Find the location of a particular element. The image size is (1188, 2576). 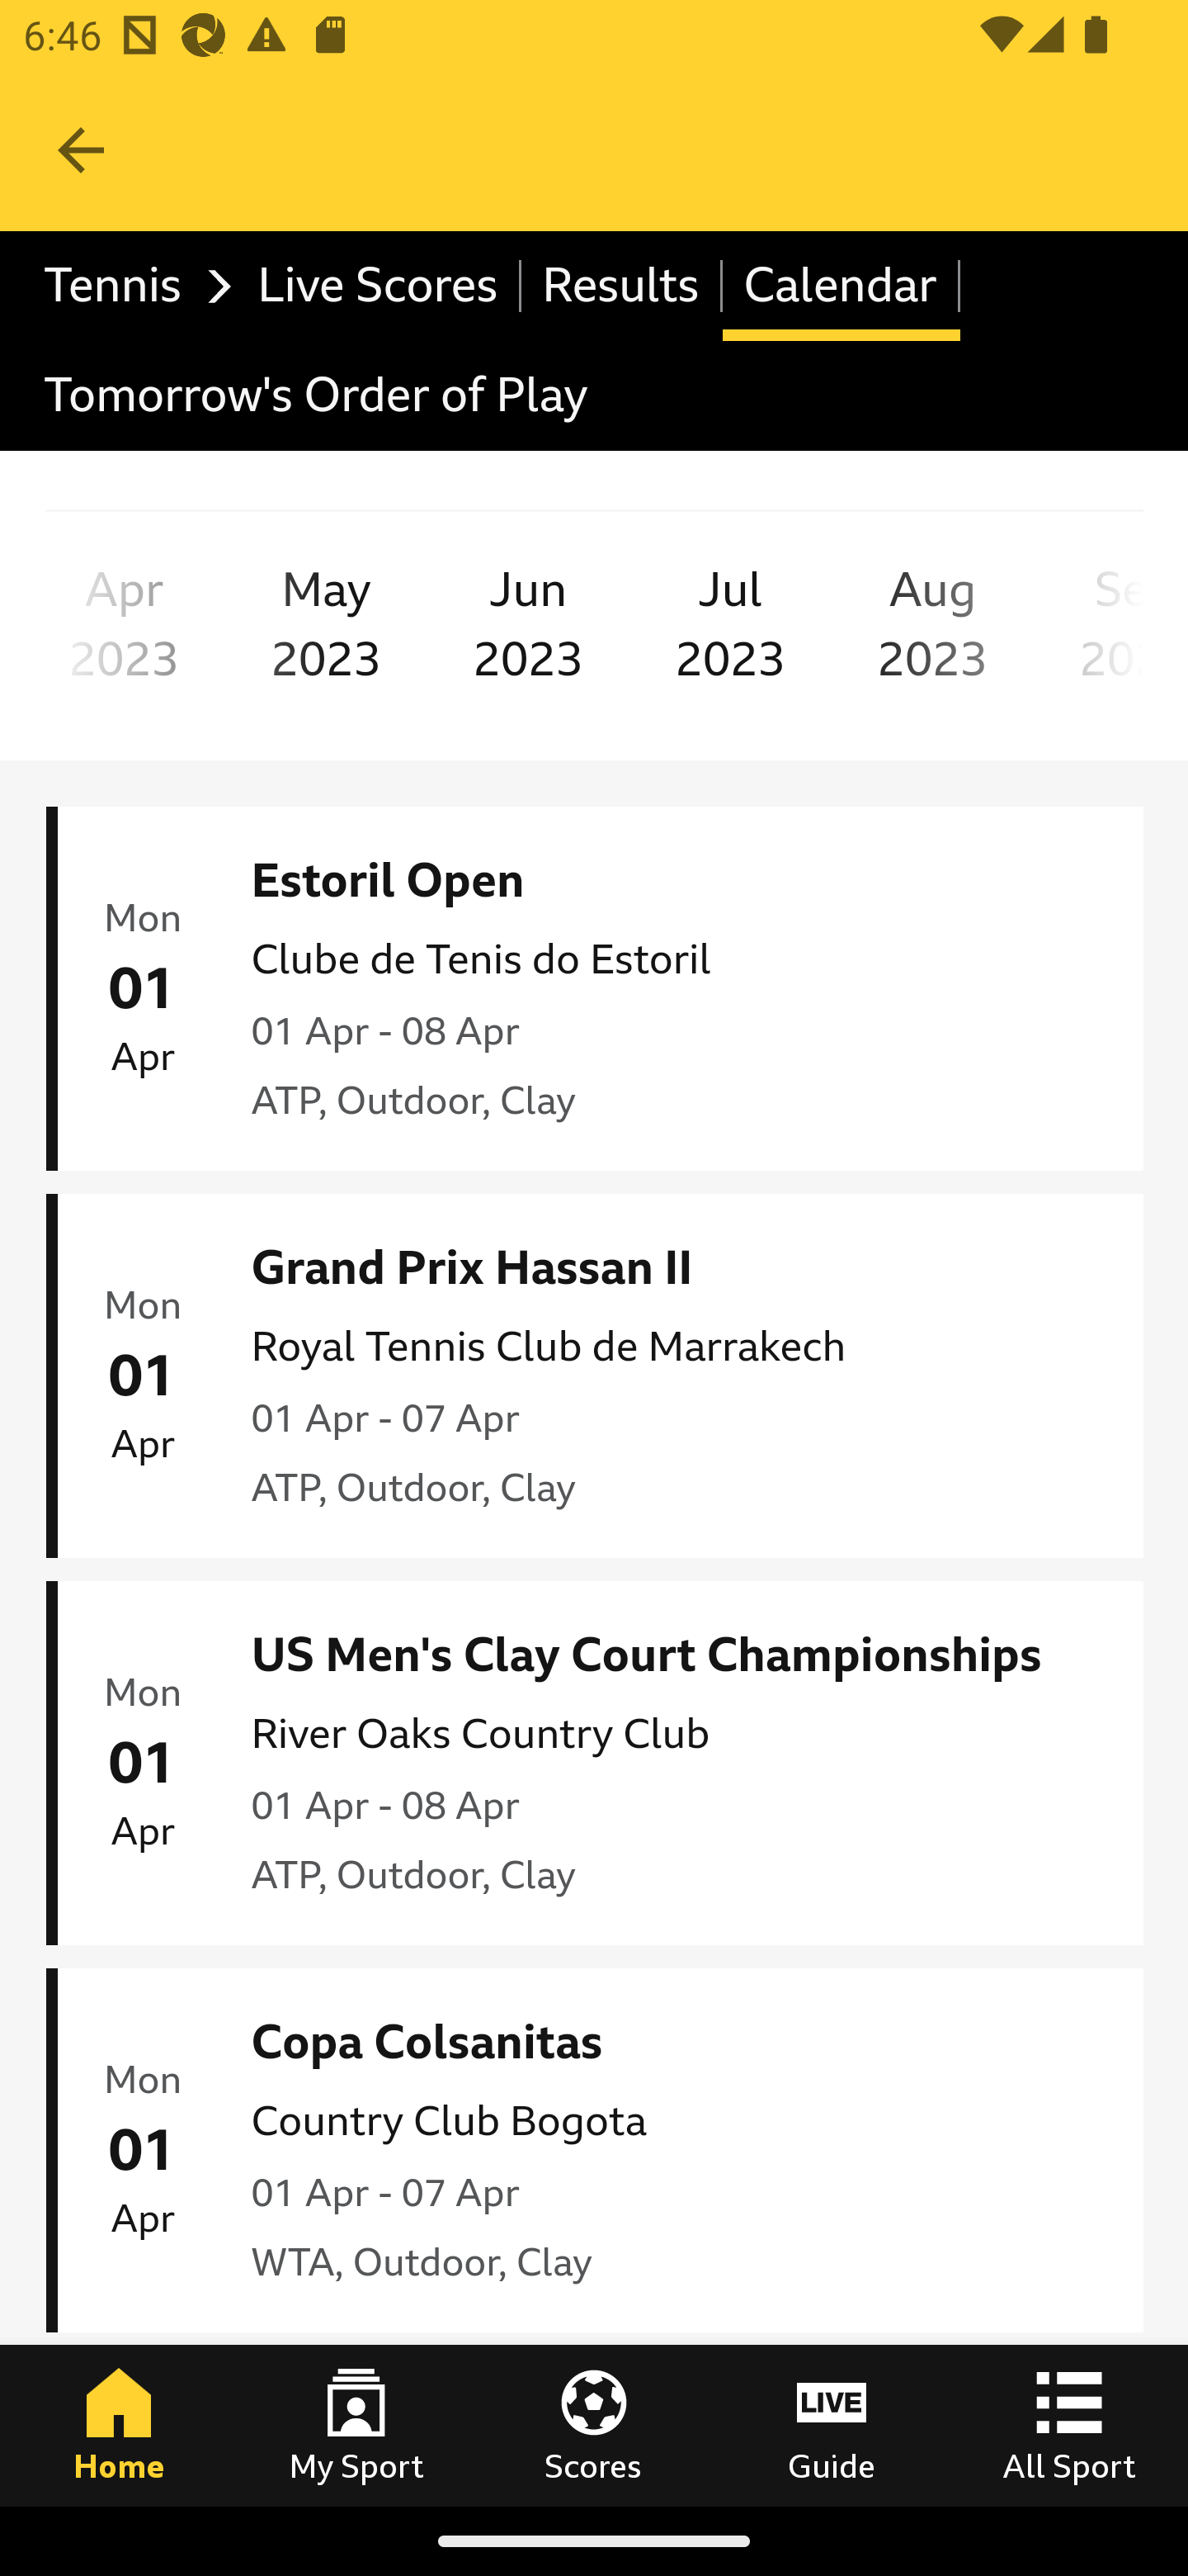

Navigate up is located at coordinates (81, 150).